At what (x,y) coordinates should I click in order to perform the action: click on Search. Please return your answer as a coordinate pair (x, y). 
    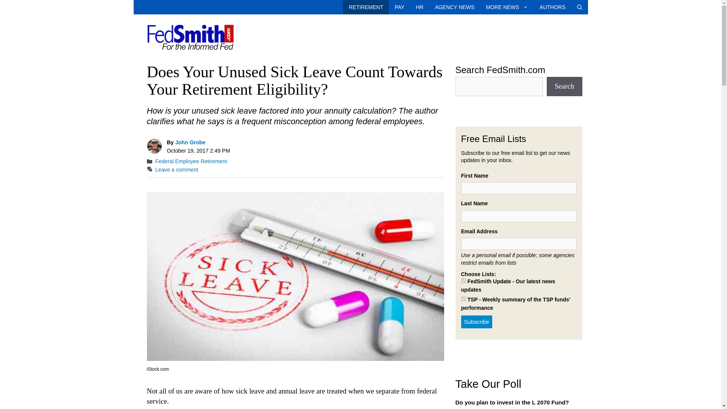
    Looking at the image, I should click on (564, 86).